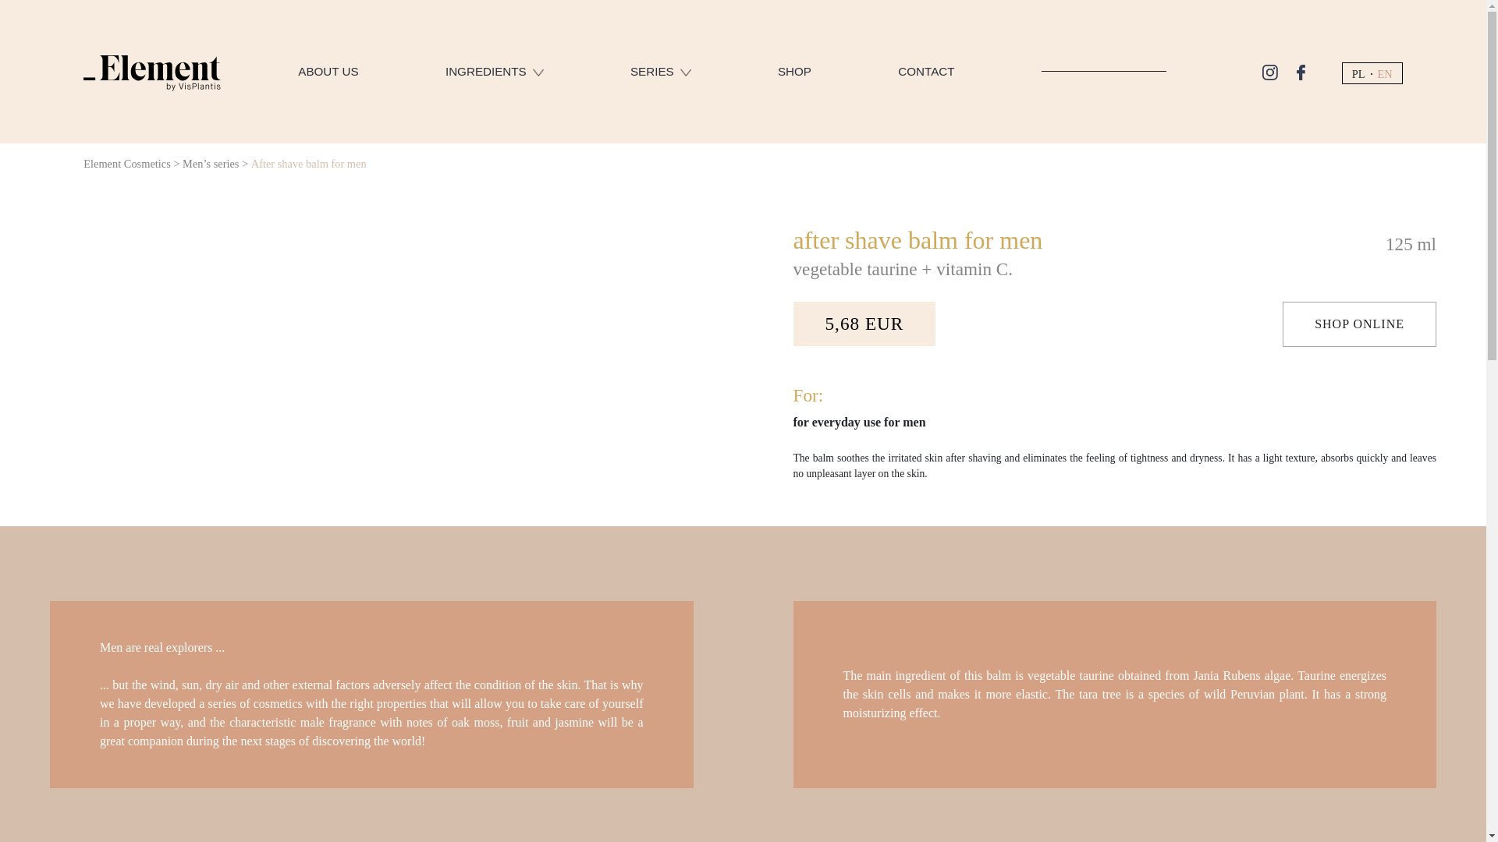  I want to click on SHOP ONLINE, so click(1359, 324).